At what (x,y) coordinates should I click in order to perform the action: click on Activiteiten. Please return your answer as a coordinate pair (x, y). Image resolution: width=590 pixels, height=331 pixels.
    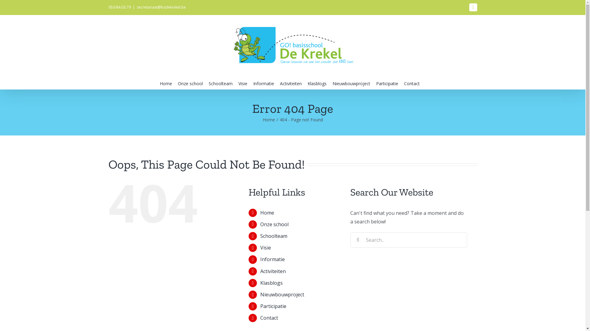
    Looking at the image, I should click on (273, 271).